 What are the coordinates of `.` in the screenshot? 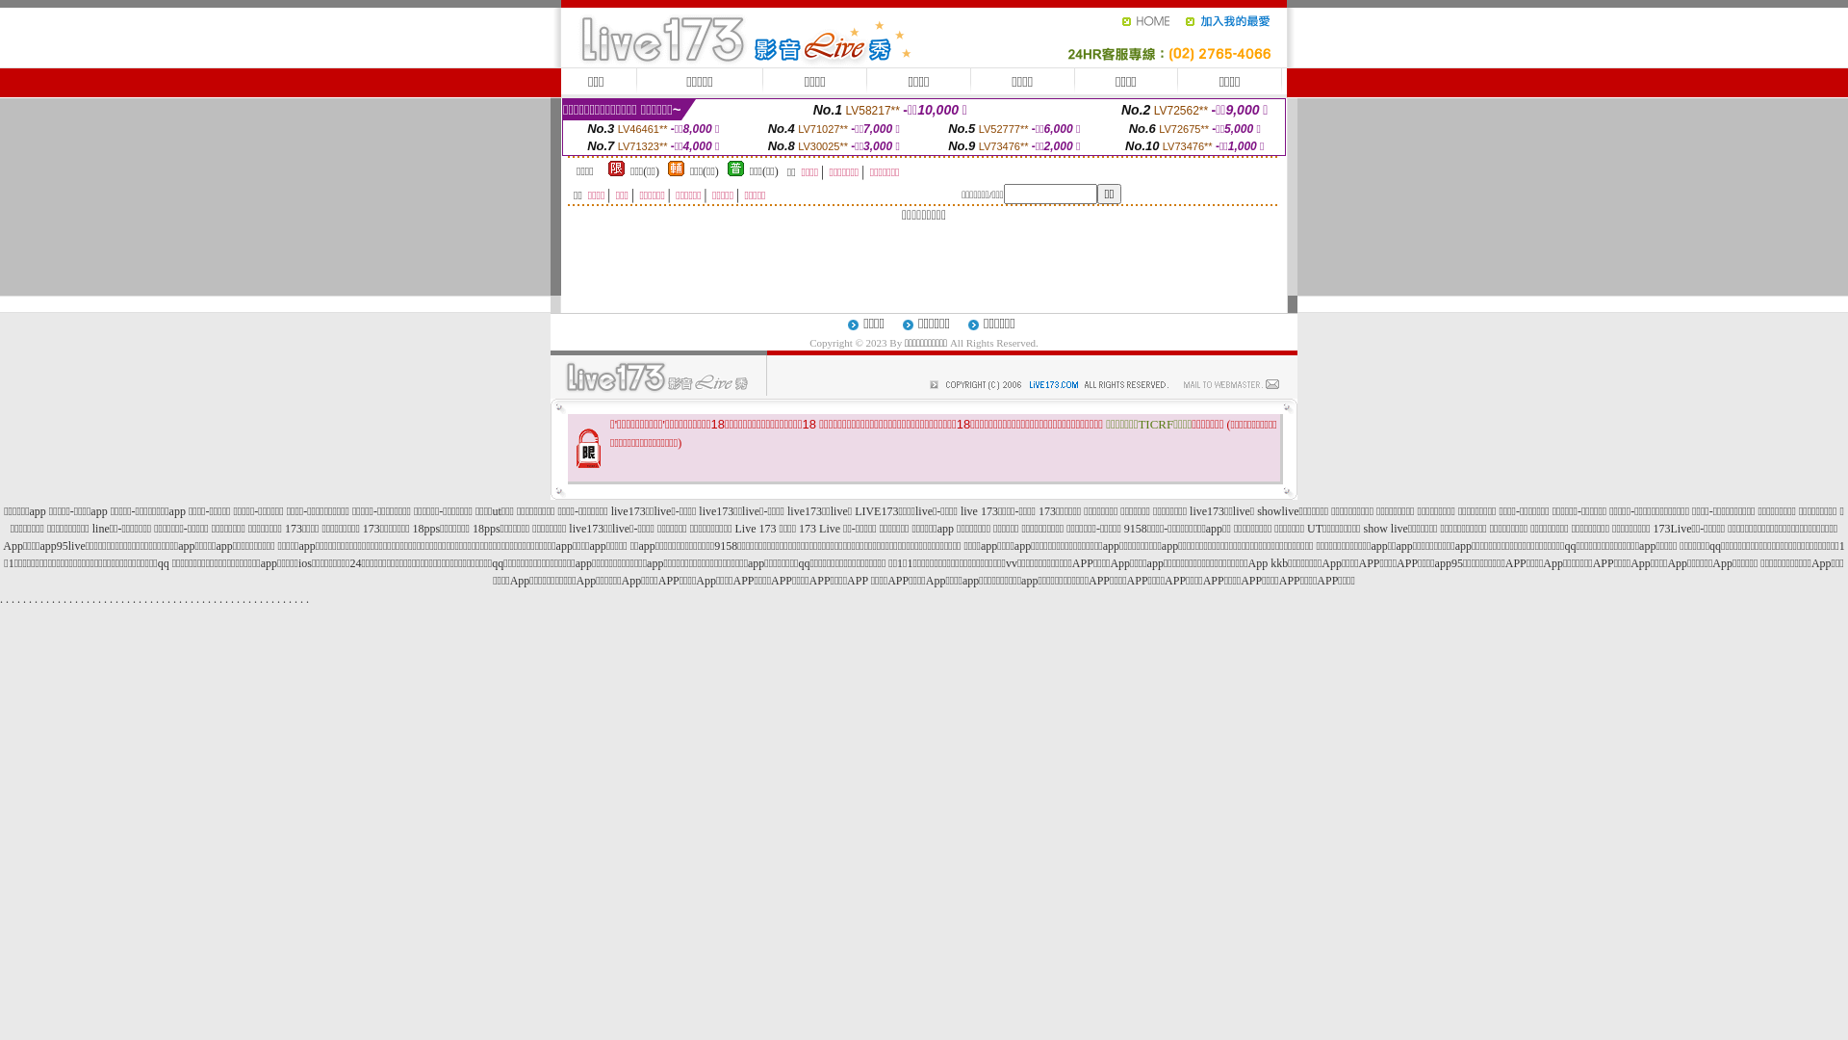 It's located at (256, 599).